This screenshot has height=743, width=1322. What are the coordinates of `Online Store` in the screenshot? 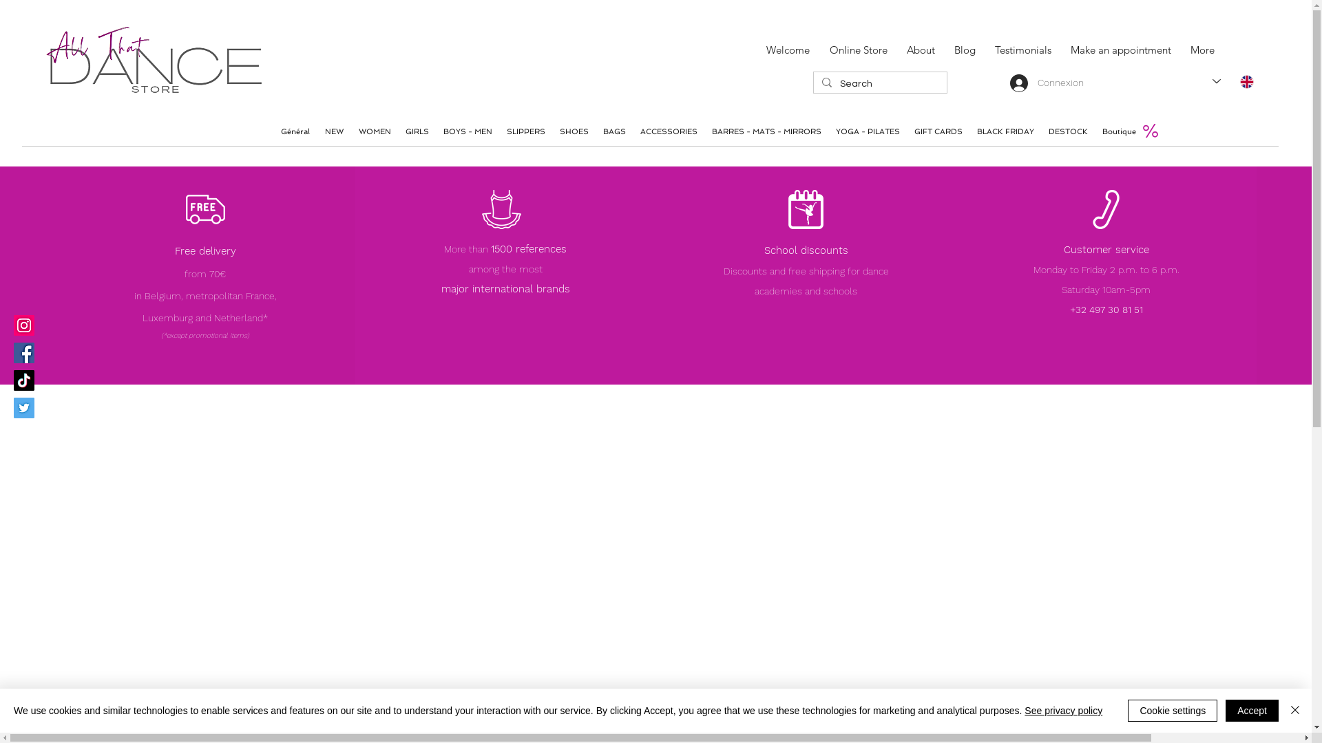 It's located at (877, 421).